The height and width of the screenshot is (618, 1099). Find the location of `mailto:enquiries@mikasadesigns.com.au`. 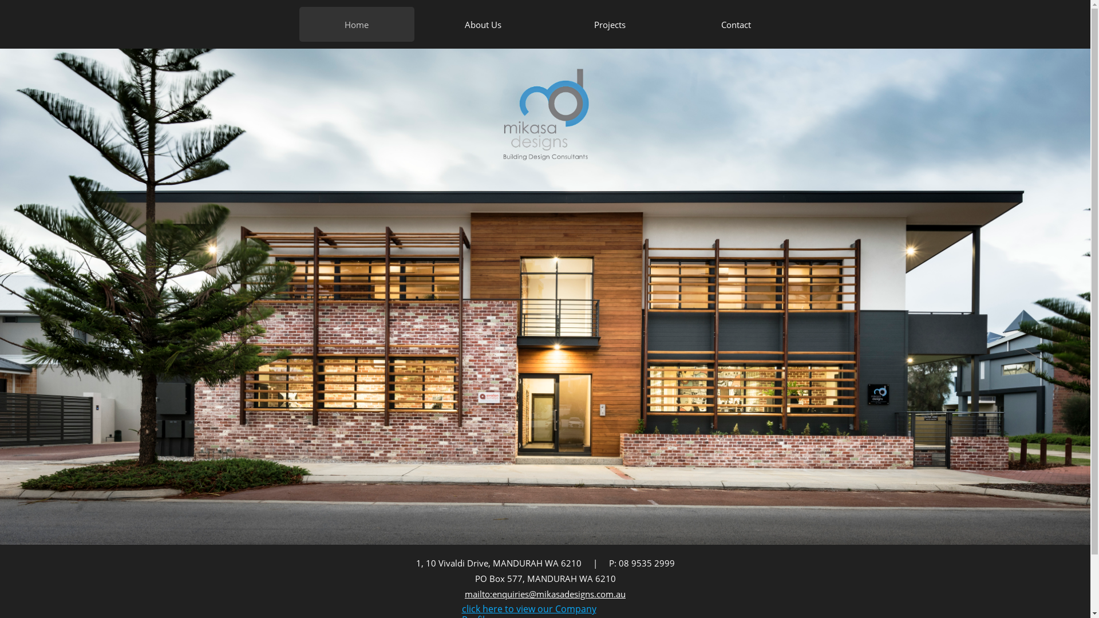

mailto:enquiries@mikasadesigns.com.au is located at coordinates (545, 594).